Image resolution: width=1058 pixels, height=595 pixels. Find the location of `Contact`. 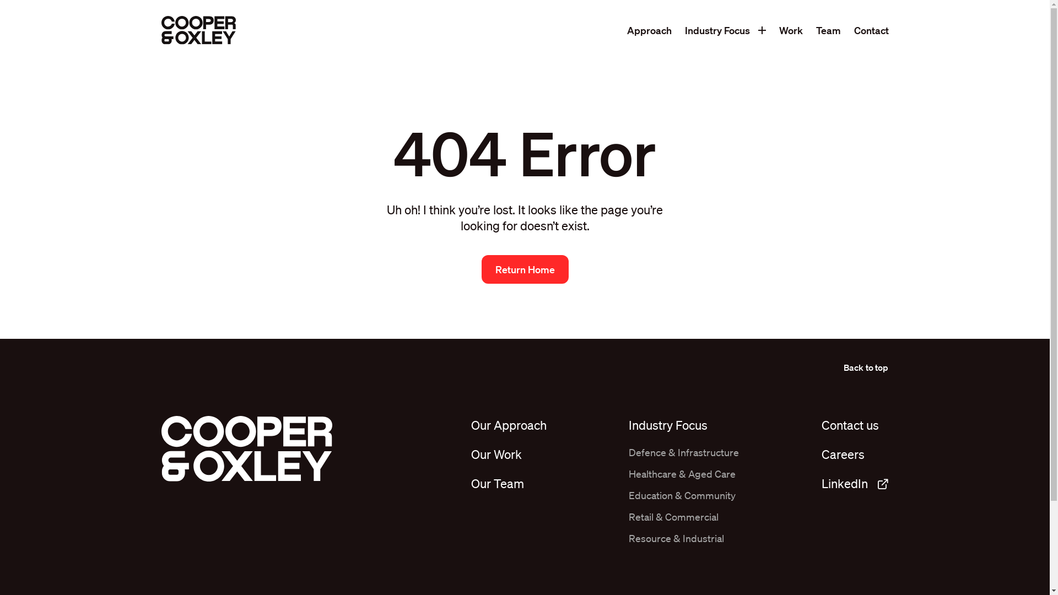

Contact is located at coordinates (872, 31).